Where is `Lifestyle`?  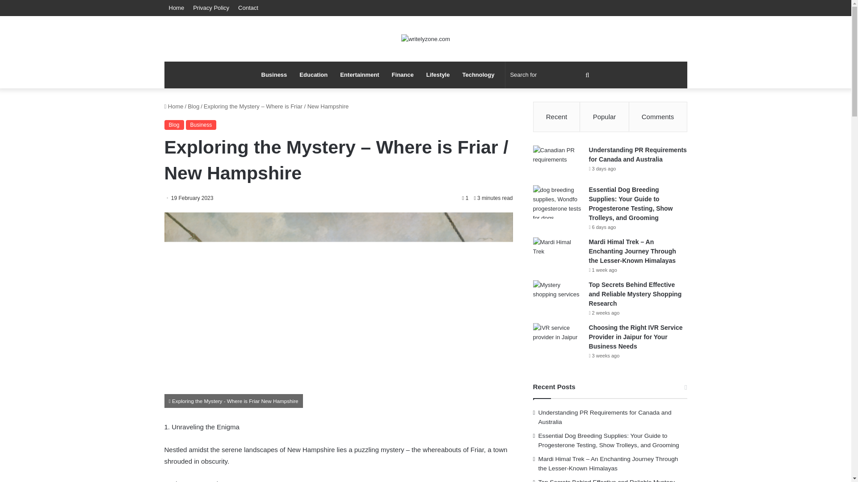
Lifestyle is located at coordinates (438, 75).